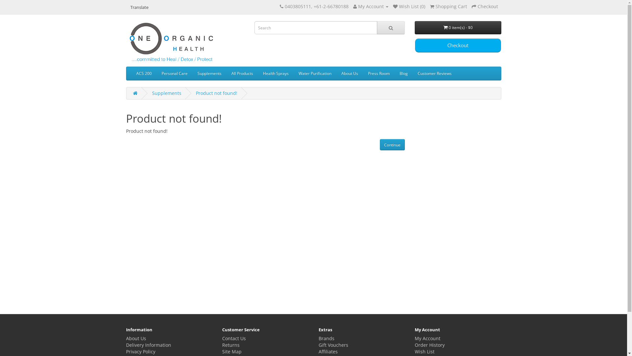  I want to click on Personal Care, so click(174, 74).